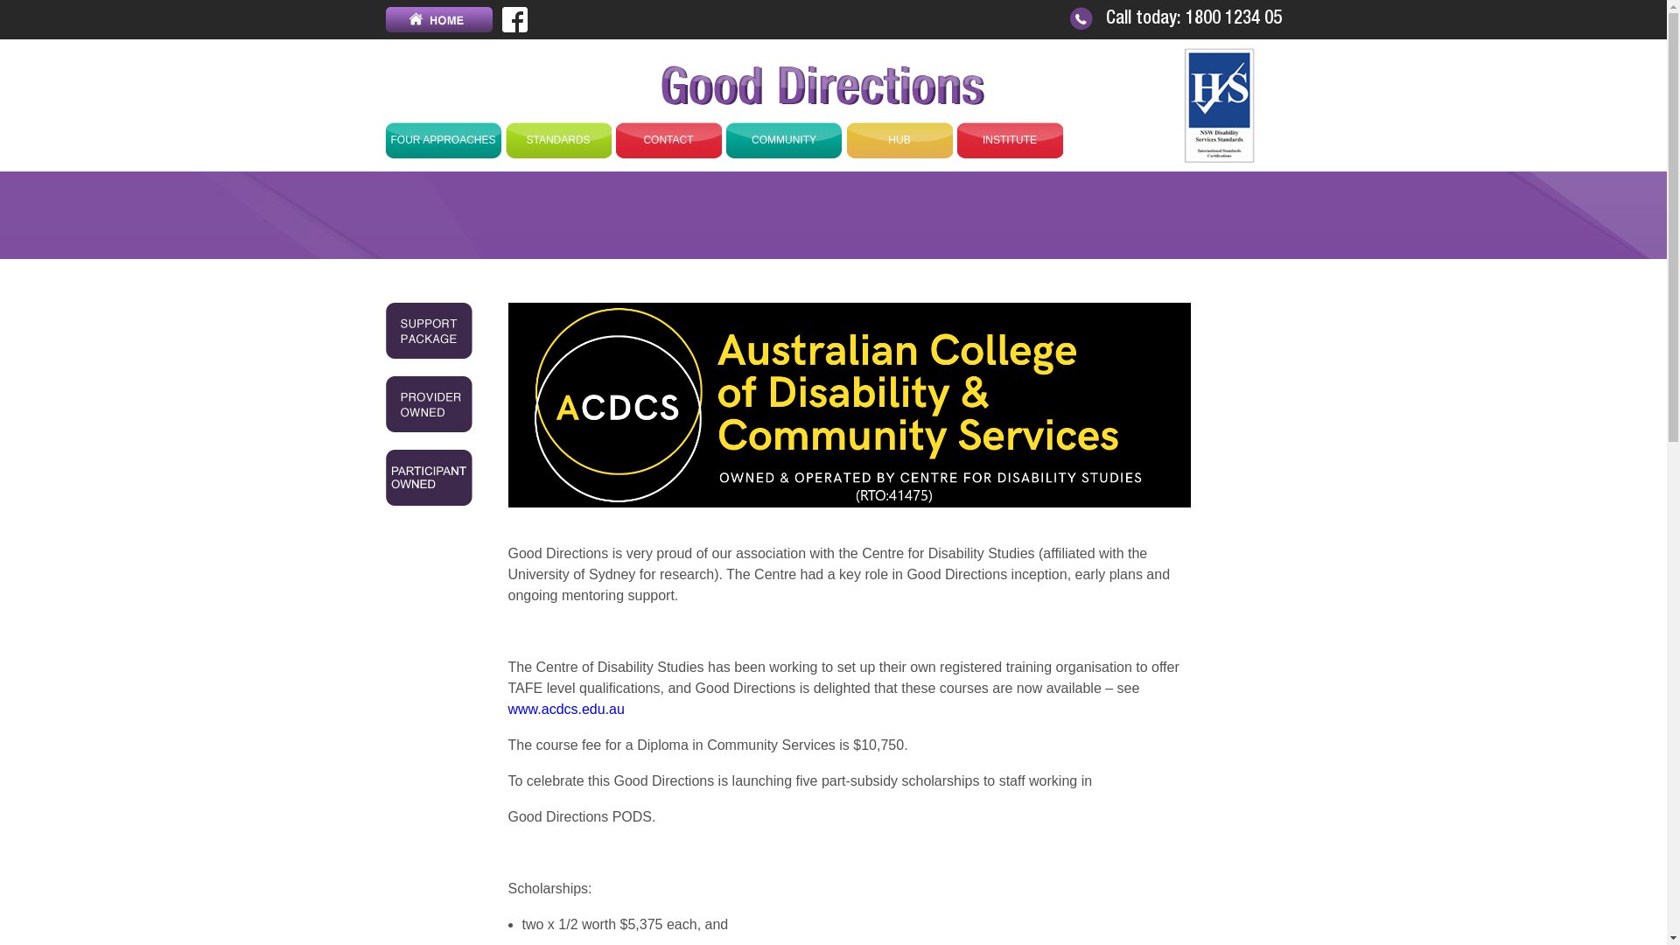  Describe the element at coordinates (565, 709) in the screenshot. I see `www.acdcs.edu.au` at that location.